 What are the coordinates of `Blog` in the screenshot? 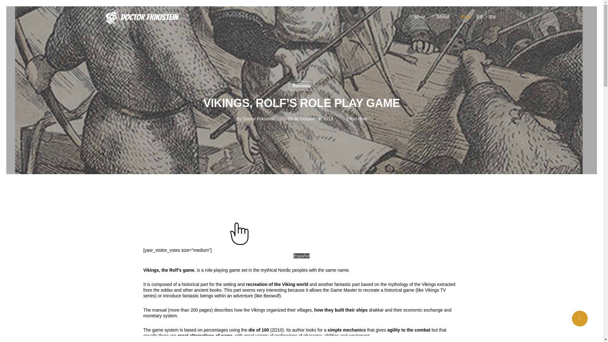 It's located at (463, 17).